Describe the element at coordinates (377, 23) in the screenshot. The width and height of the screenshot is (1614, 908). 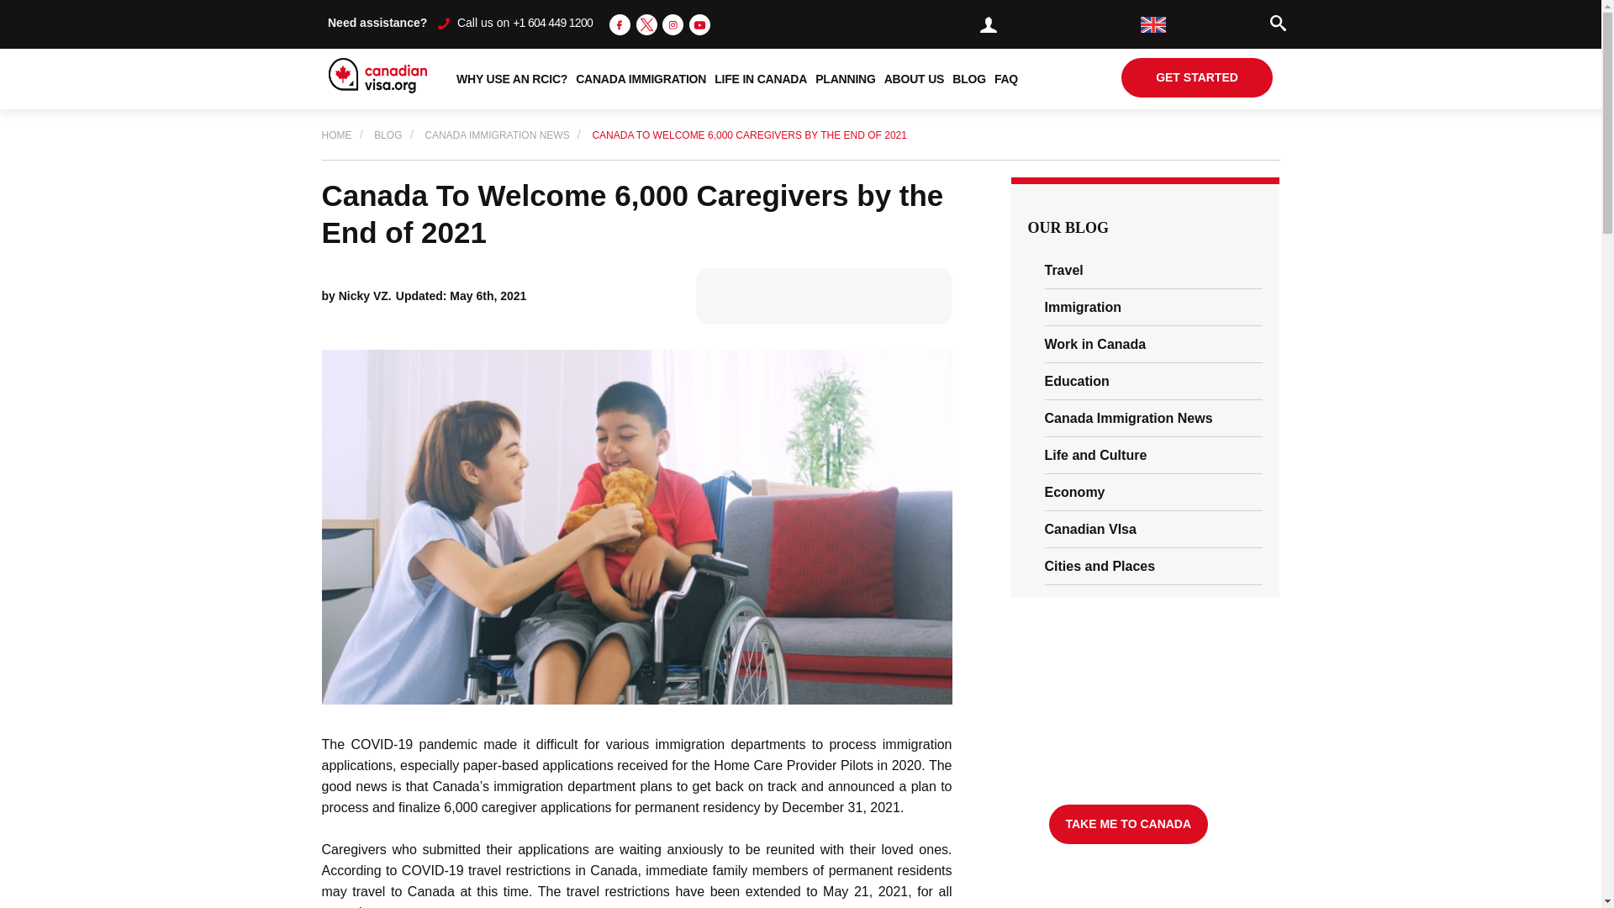
I see `Need assistance?` at that location.